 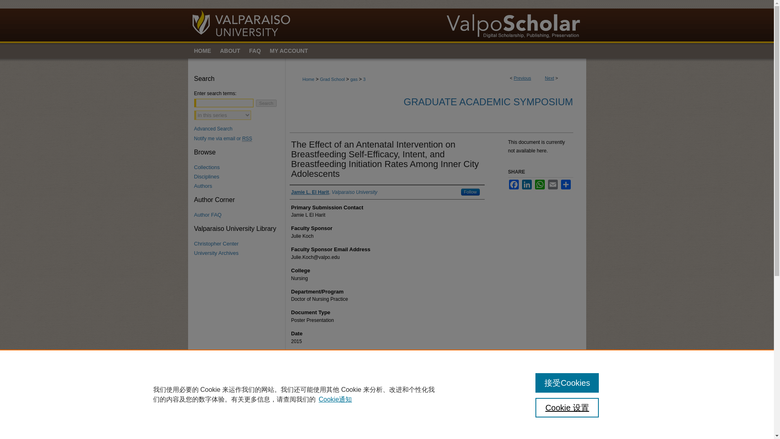 What do you see at coordinates (240, 138) in the screenshot?
I see `Notify me via email or RSS` at bounding box center [240, 138].